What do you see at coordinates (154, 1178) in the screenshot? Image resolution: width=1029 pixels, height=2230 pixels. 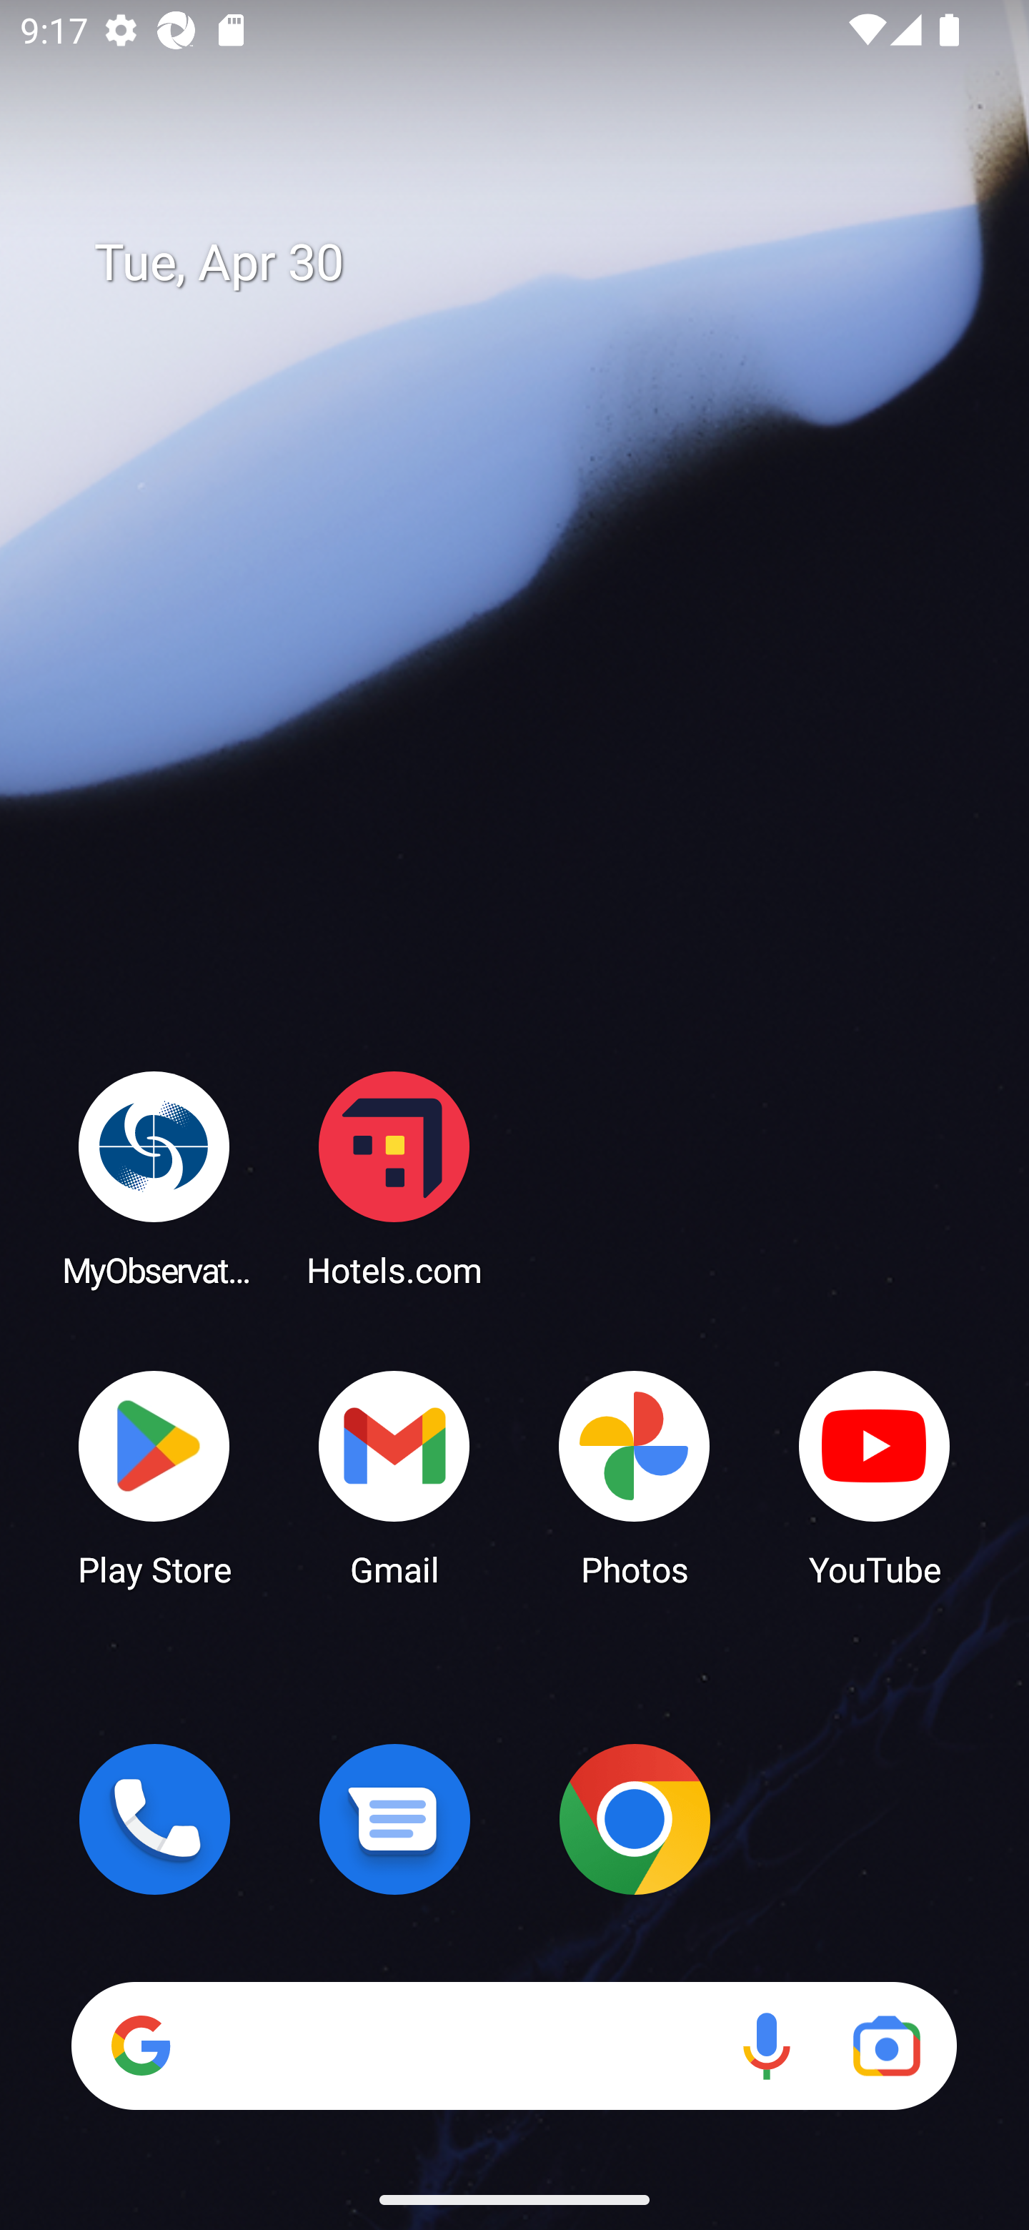 I see `MyObservatory` at bounding box center [154, 1178].